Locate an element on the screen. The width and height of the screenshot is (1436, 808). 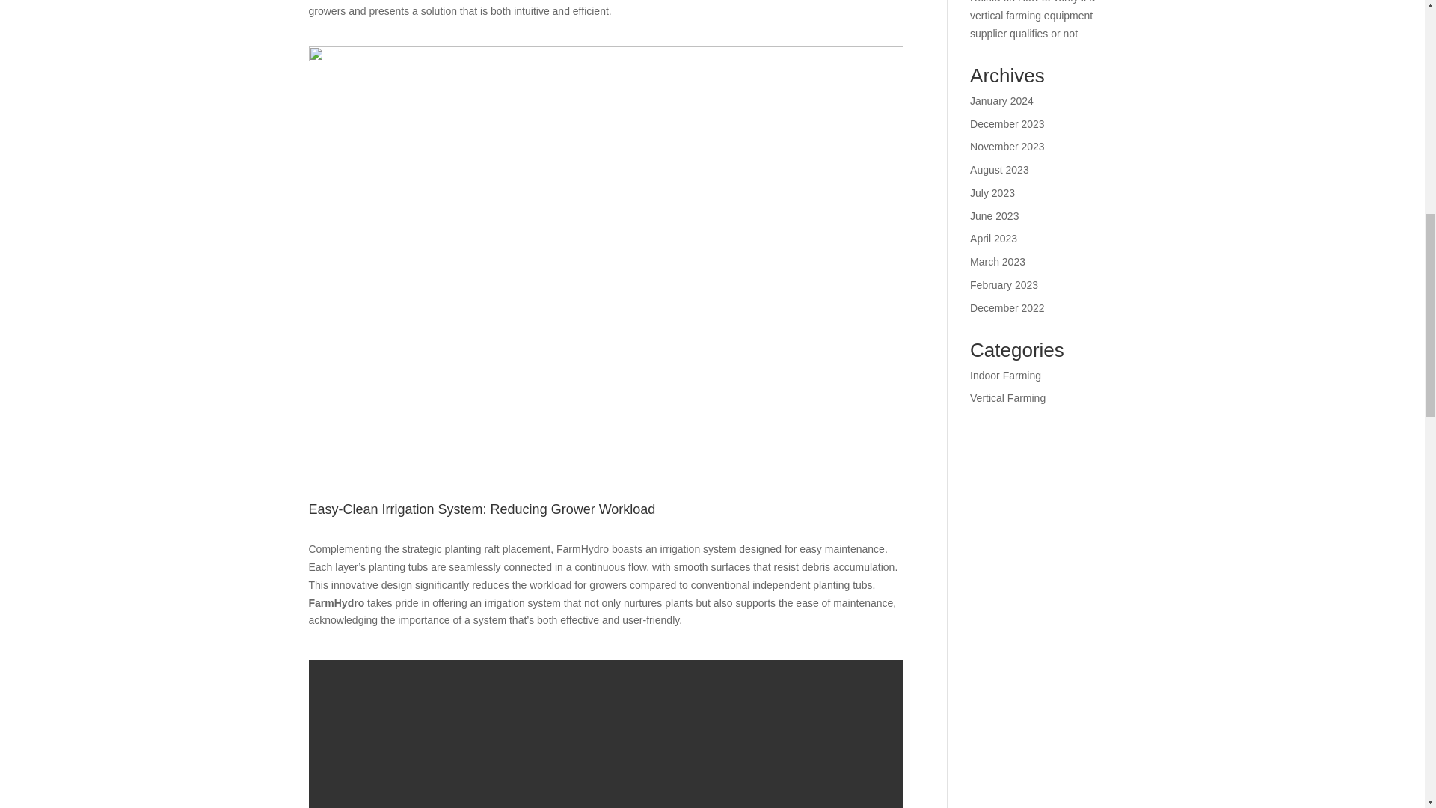
November 2023 is located at coordinates (1007, 147).